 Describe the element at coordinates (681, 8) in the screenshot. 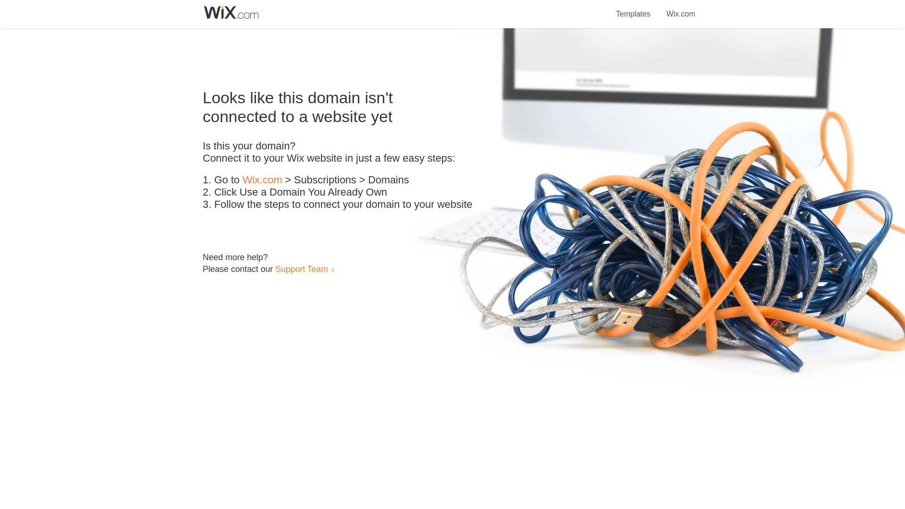

I see `Wix.com` at that location.